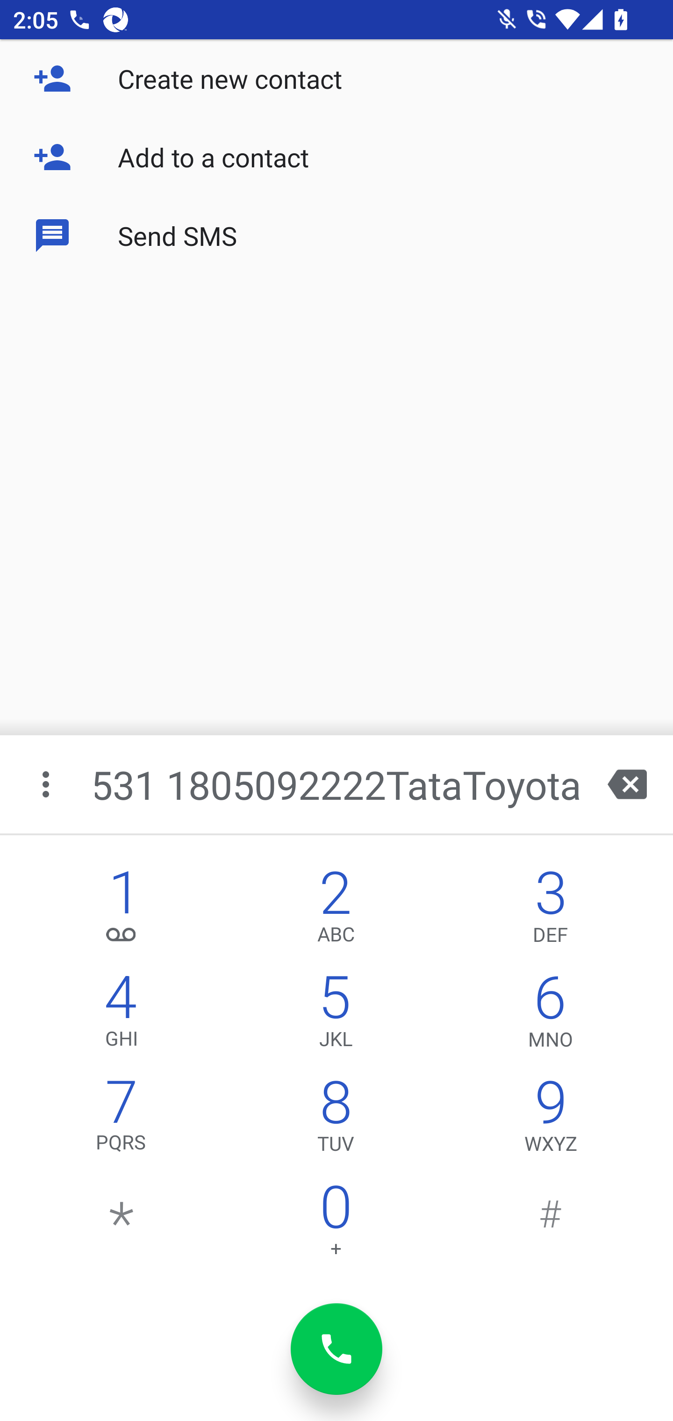  What do you see at coordinates (336, 1120) in the screenshot?
I see `8,TUV 8 TUV` at bounding box center [336, 1120].